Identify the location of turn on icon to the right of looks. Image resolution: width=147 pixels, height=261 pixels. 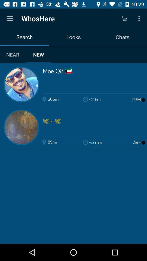
(124, 18).